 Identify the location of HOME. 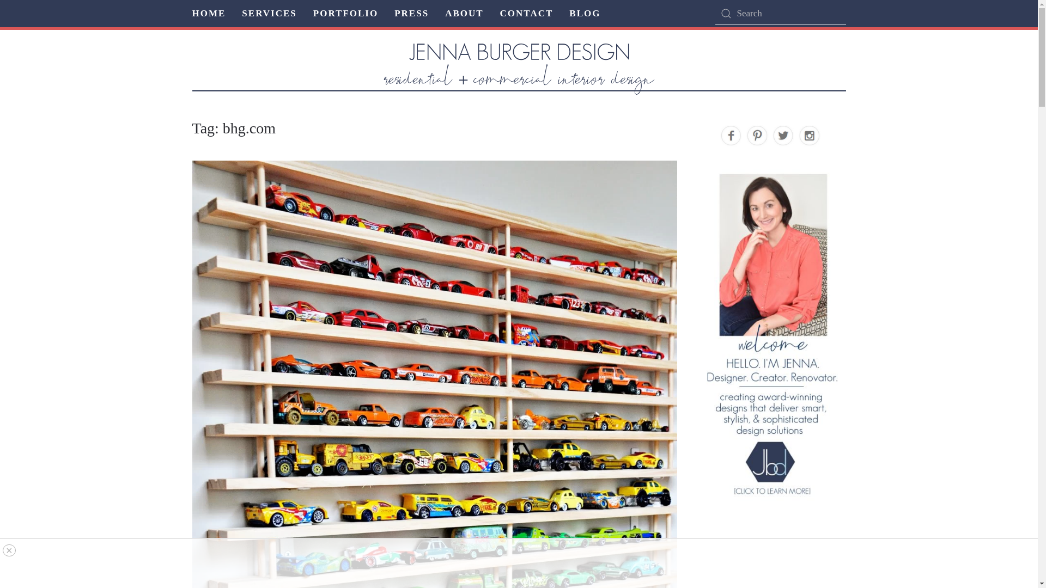
(208, 13).